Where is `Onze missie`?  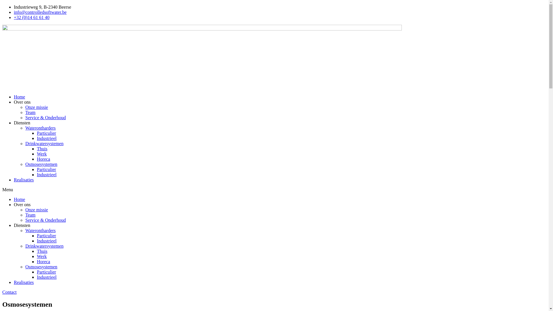
Onze missie is located at coordinates (37, 210).